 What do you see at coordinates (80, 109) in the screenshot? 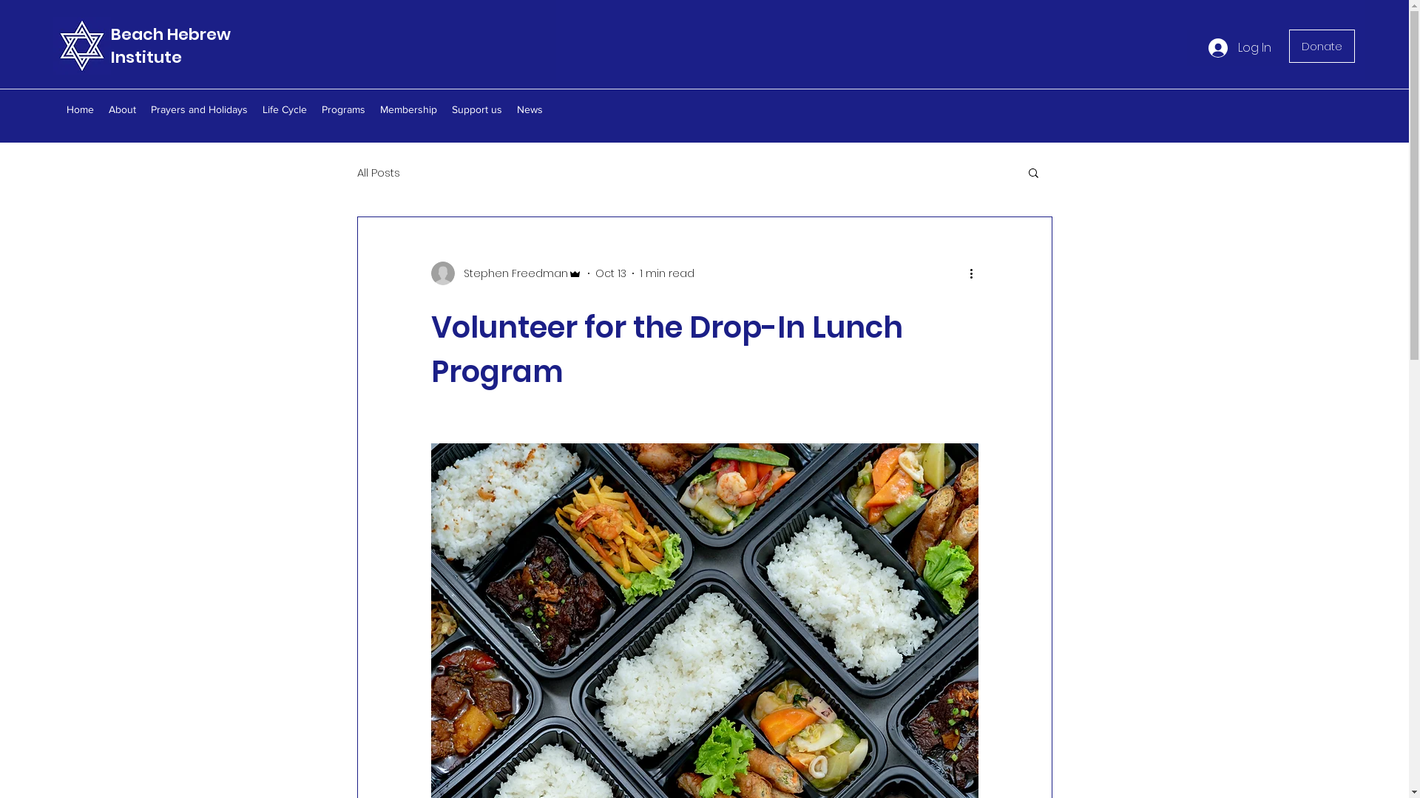
I see `Home` at bounding box center [80, 109].